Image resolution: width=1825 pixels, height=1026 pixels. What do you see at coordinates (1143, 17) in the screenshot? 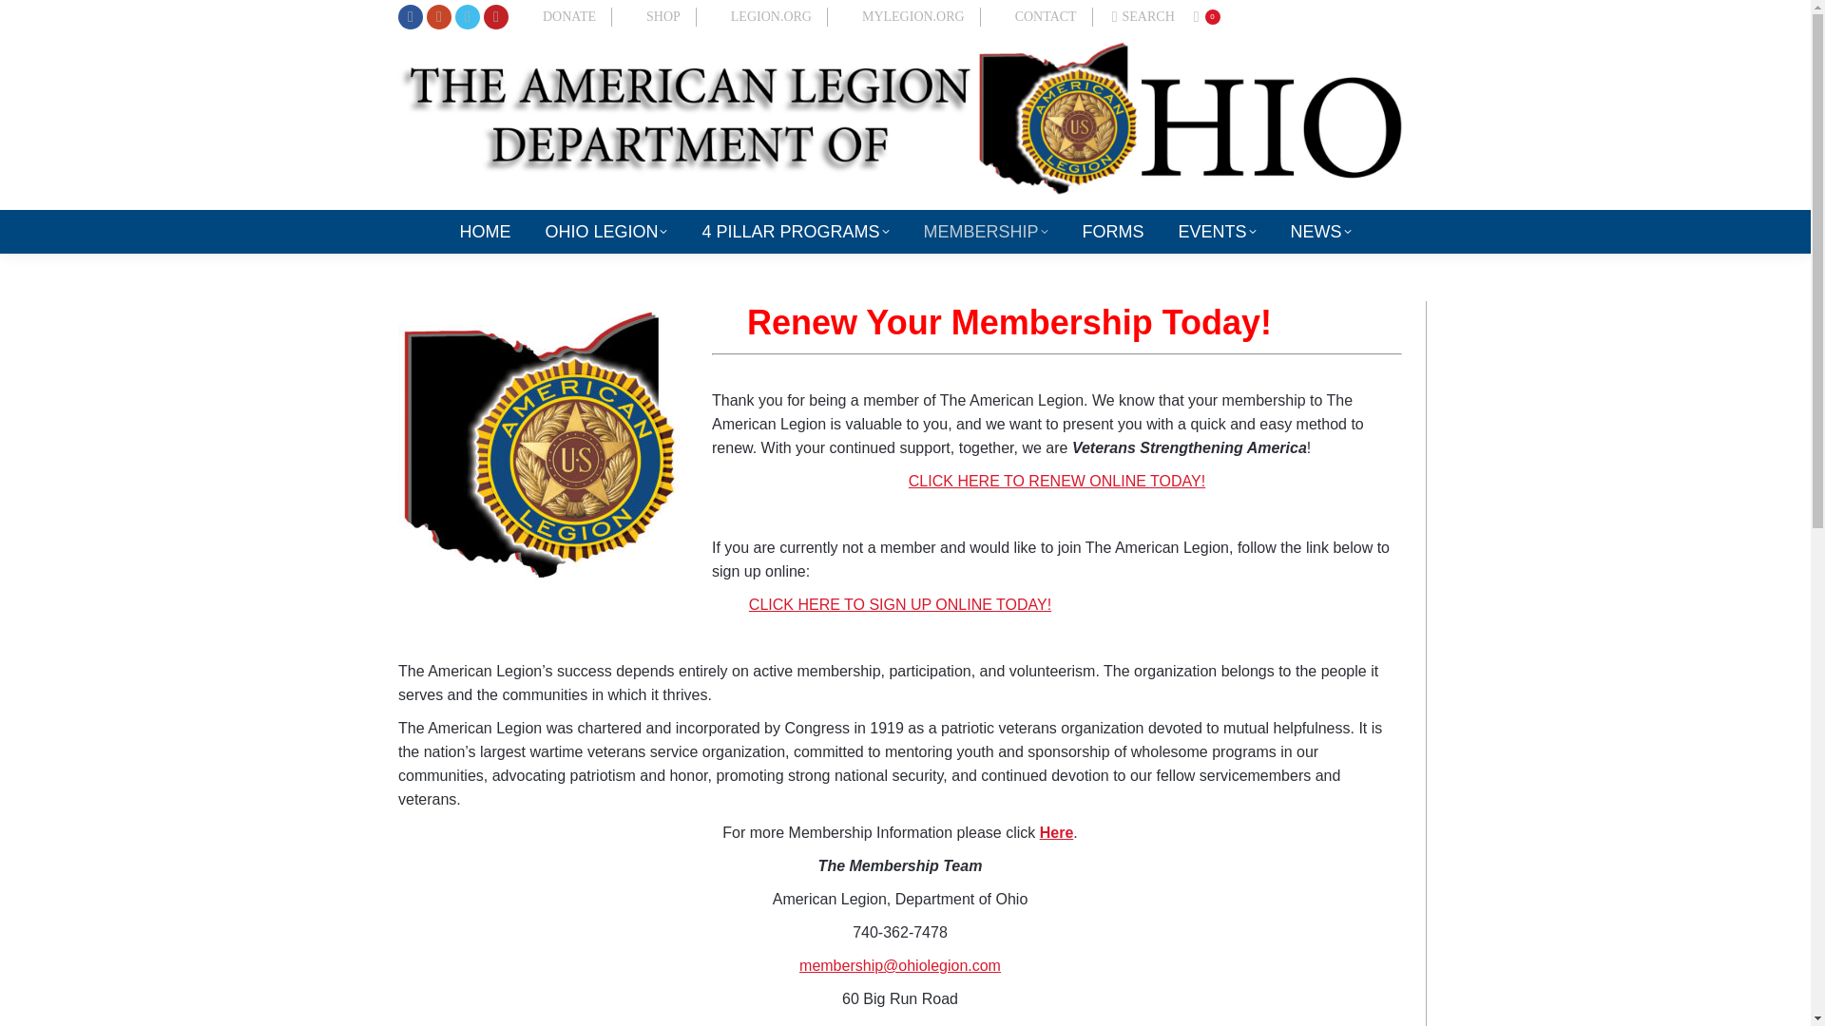
I see `SEARCH` at bounding box center [1143, 17].